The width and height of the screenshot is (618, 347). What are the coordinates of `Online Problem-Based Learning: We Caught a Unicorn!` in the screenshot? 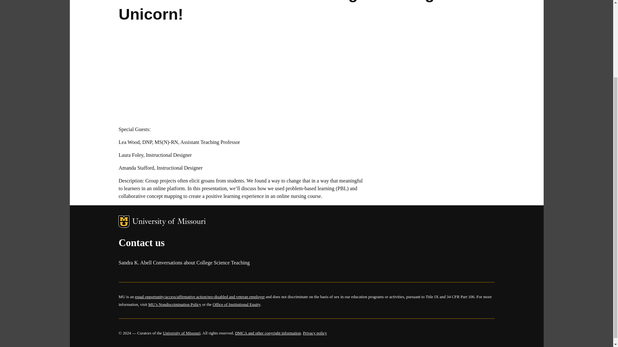 It's located at (199, 73).